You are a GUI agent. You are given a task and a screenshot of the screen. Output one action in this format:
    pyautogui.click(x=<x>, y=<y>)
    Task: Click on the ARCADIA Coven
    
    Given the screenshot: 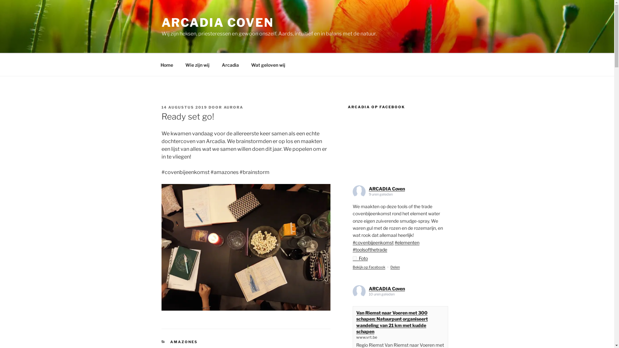 What is the action you would take?
    pyautogui.click(x=387, y=189)
    